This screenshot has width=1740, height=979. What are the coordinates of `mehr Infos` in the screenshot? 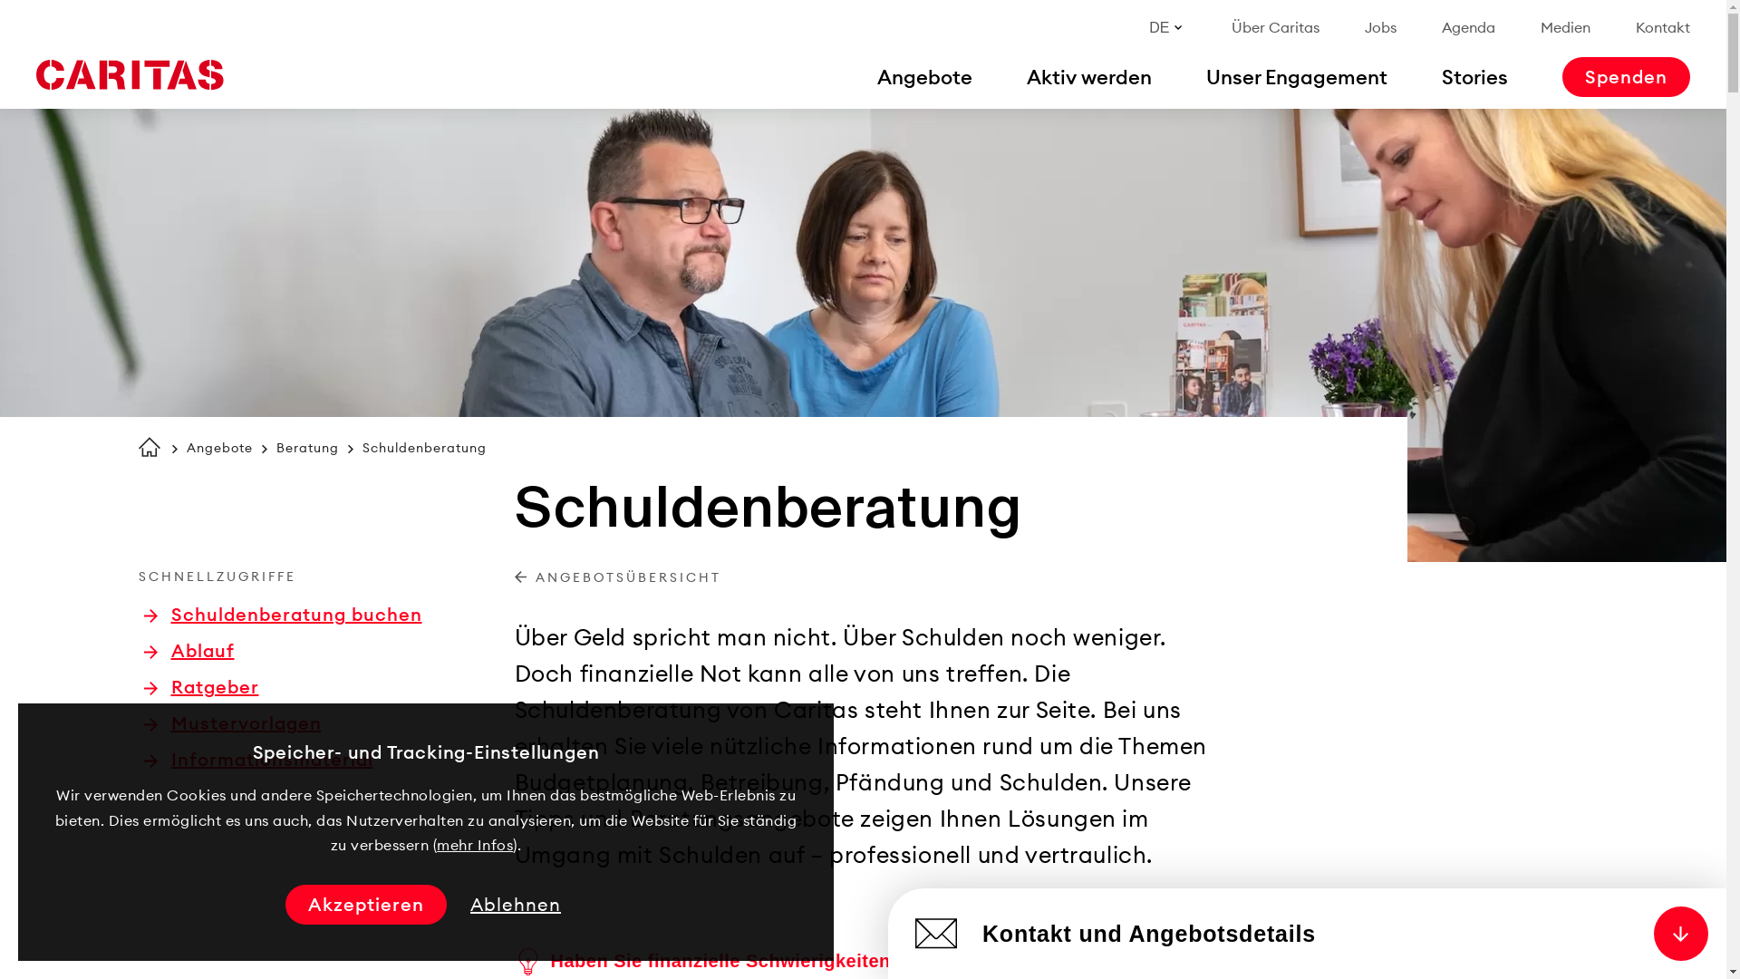 It's located at (475, 845).